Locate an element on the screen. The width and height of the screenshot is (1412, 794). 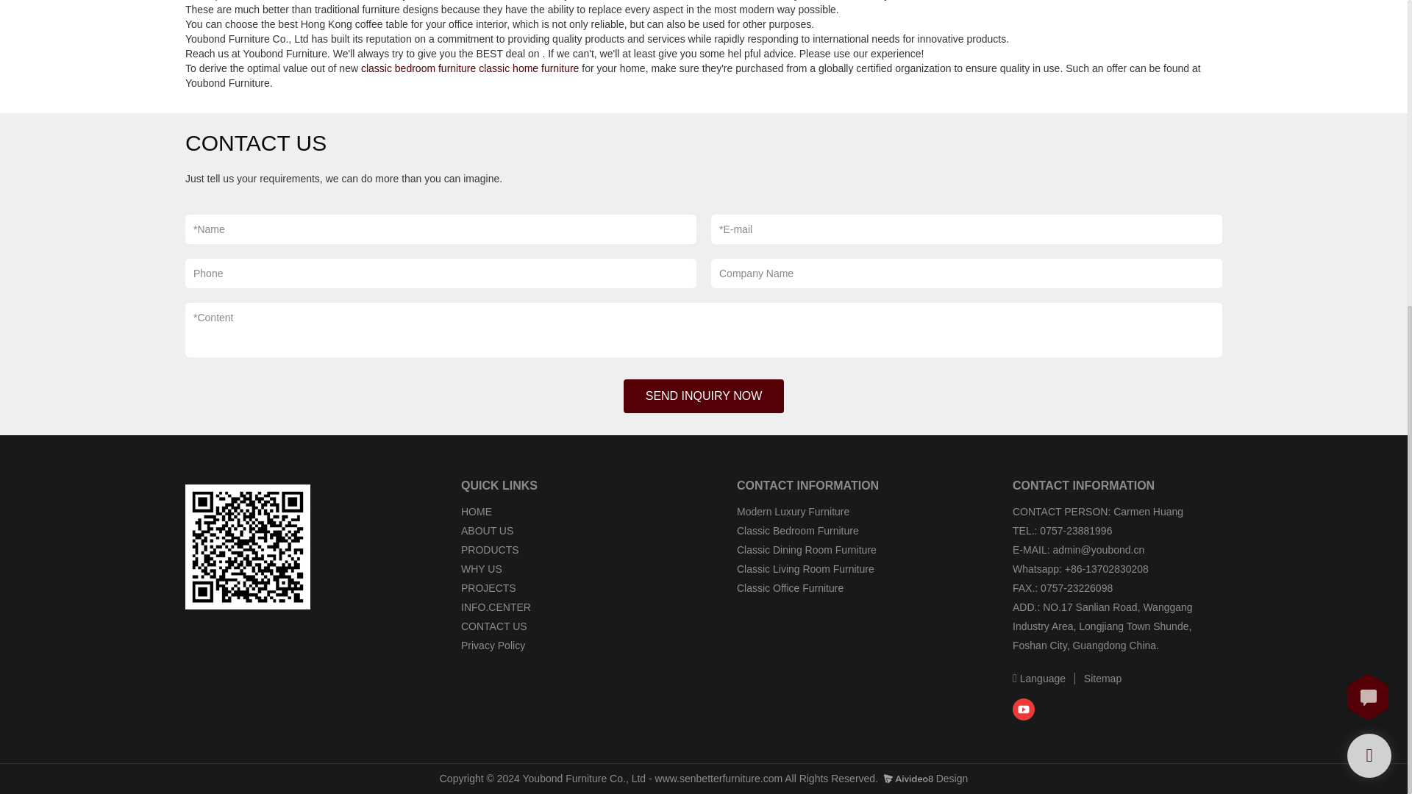
classic bedroom furniture is located at coordinates (418, 68).